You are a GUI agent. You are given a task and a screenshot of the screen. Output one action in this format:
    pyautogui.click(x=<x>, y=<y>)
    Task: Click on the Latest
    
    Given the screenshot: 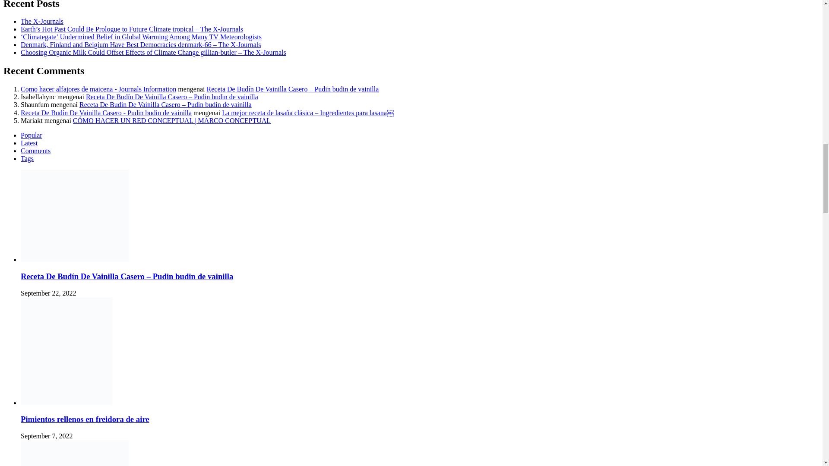 What is the action you would take?
    pyautogui.click(x=29, y=143)
    